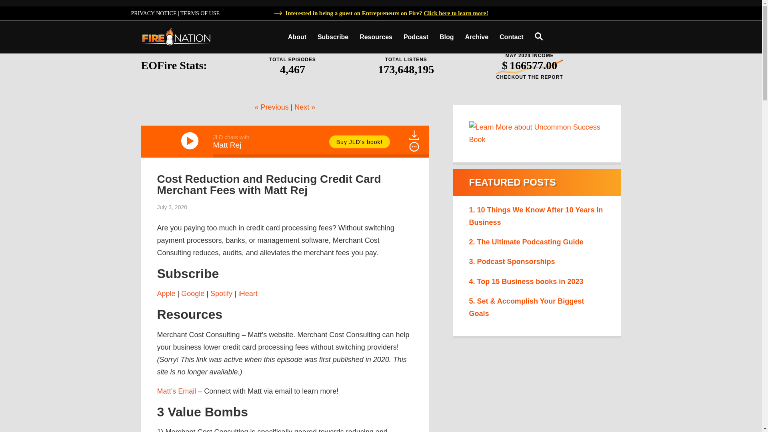 Image resolution: width=768 pixels, height=432 pixels. What do you see at coordinates (222, 294) in the screenshot?
I see `Spotify` at bounding box center [222, 294].